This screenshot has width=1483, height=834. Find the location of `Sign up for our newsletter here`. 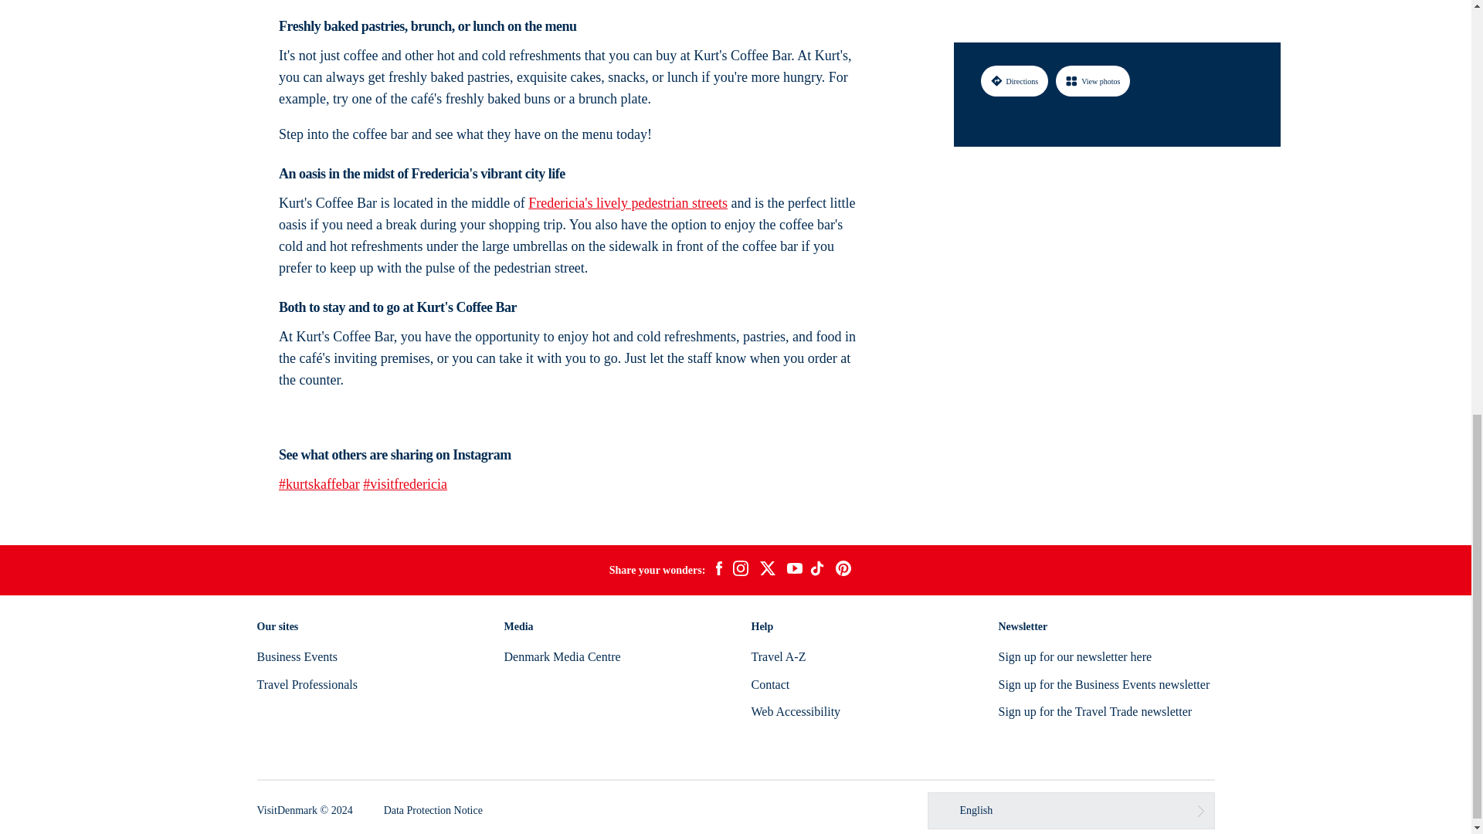

Sign up for our newsletter here is located at coordinates (1075, 656).